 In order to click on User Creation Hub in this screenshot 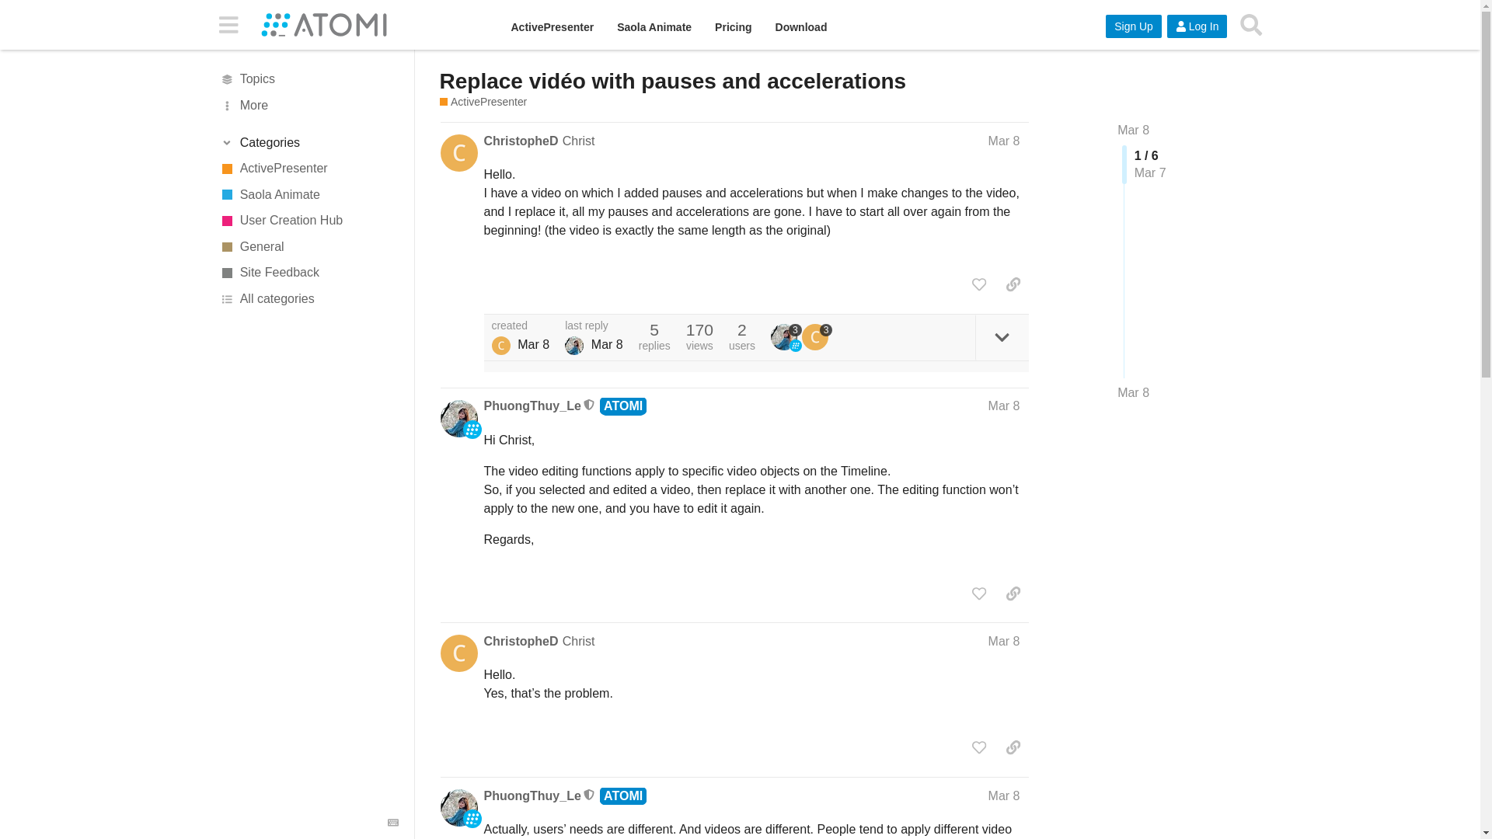, I will do `click(309, 221)`.